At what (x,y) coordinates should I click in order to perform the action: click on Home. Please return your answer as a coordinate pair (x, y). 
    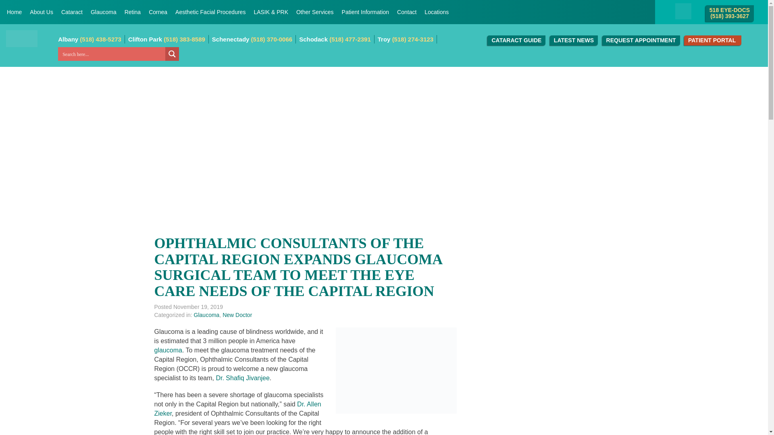
    Looking at the image, I should click on (14, 12).